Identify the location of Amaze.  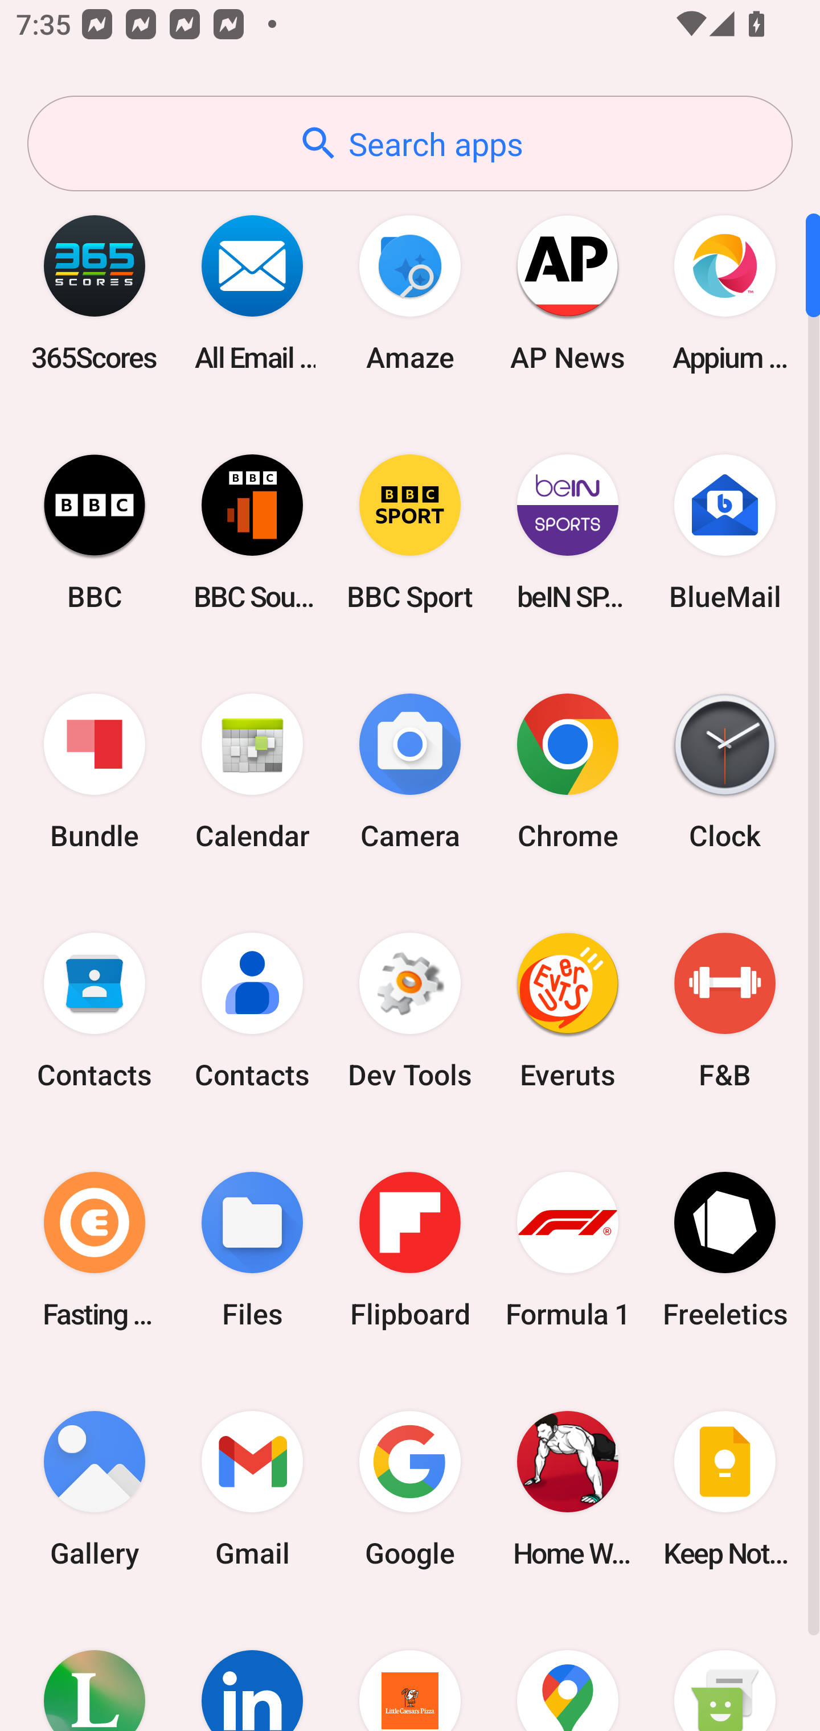
(410, 293).